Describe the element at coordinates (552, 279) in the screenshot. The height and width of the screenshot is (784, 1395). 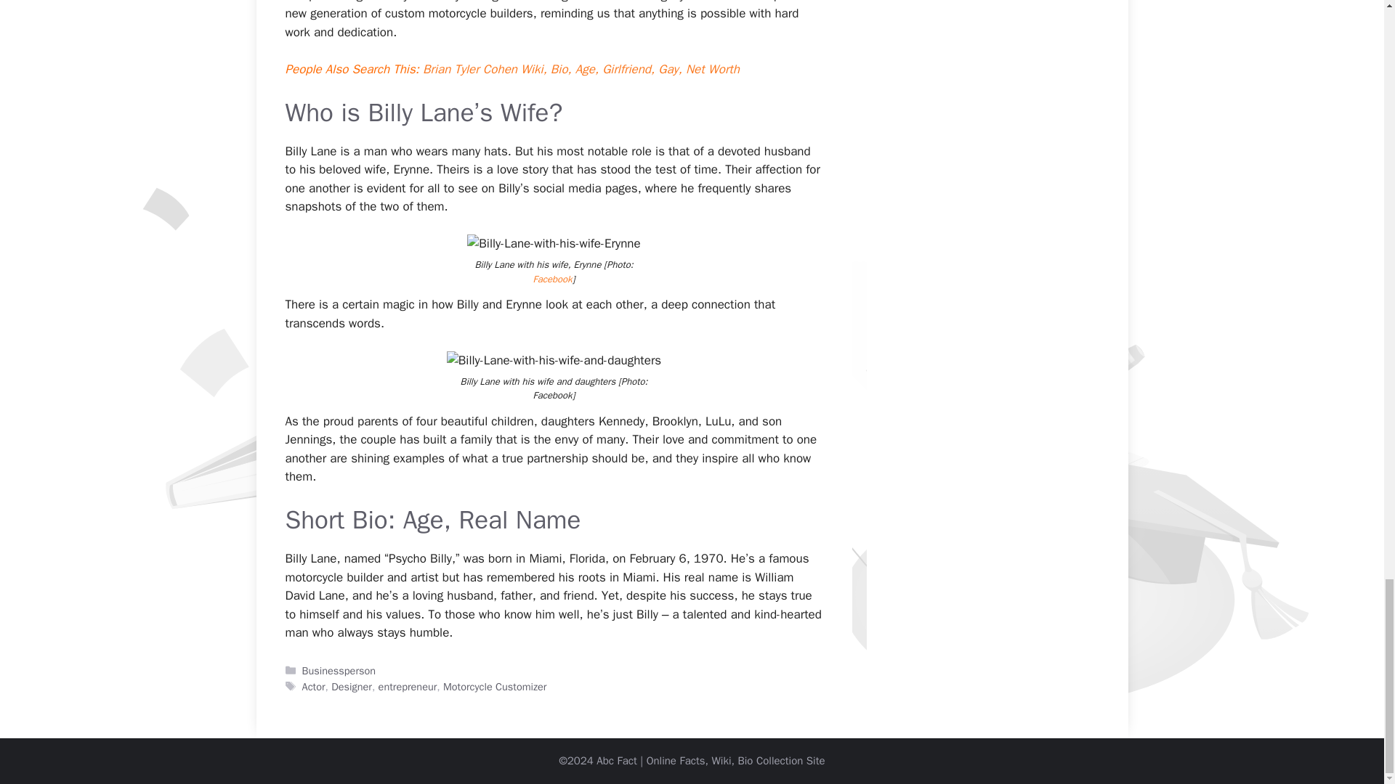
I see `Facebook` at that location.